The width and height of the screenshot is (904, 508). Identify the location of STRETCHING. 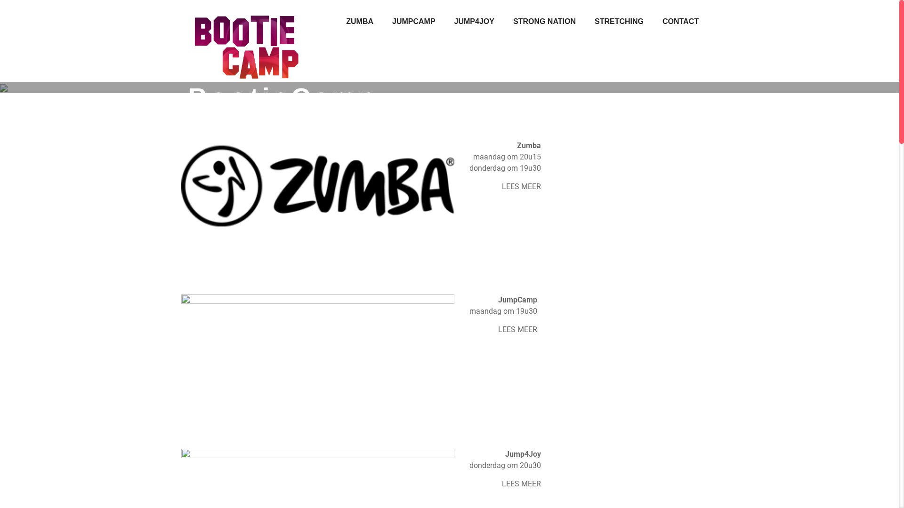
(619, 22).